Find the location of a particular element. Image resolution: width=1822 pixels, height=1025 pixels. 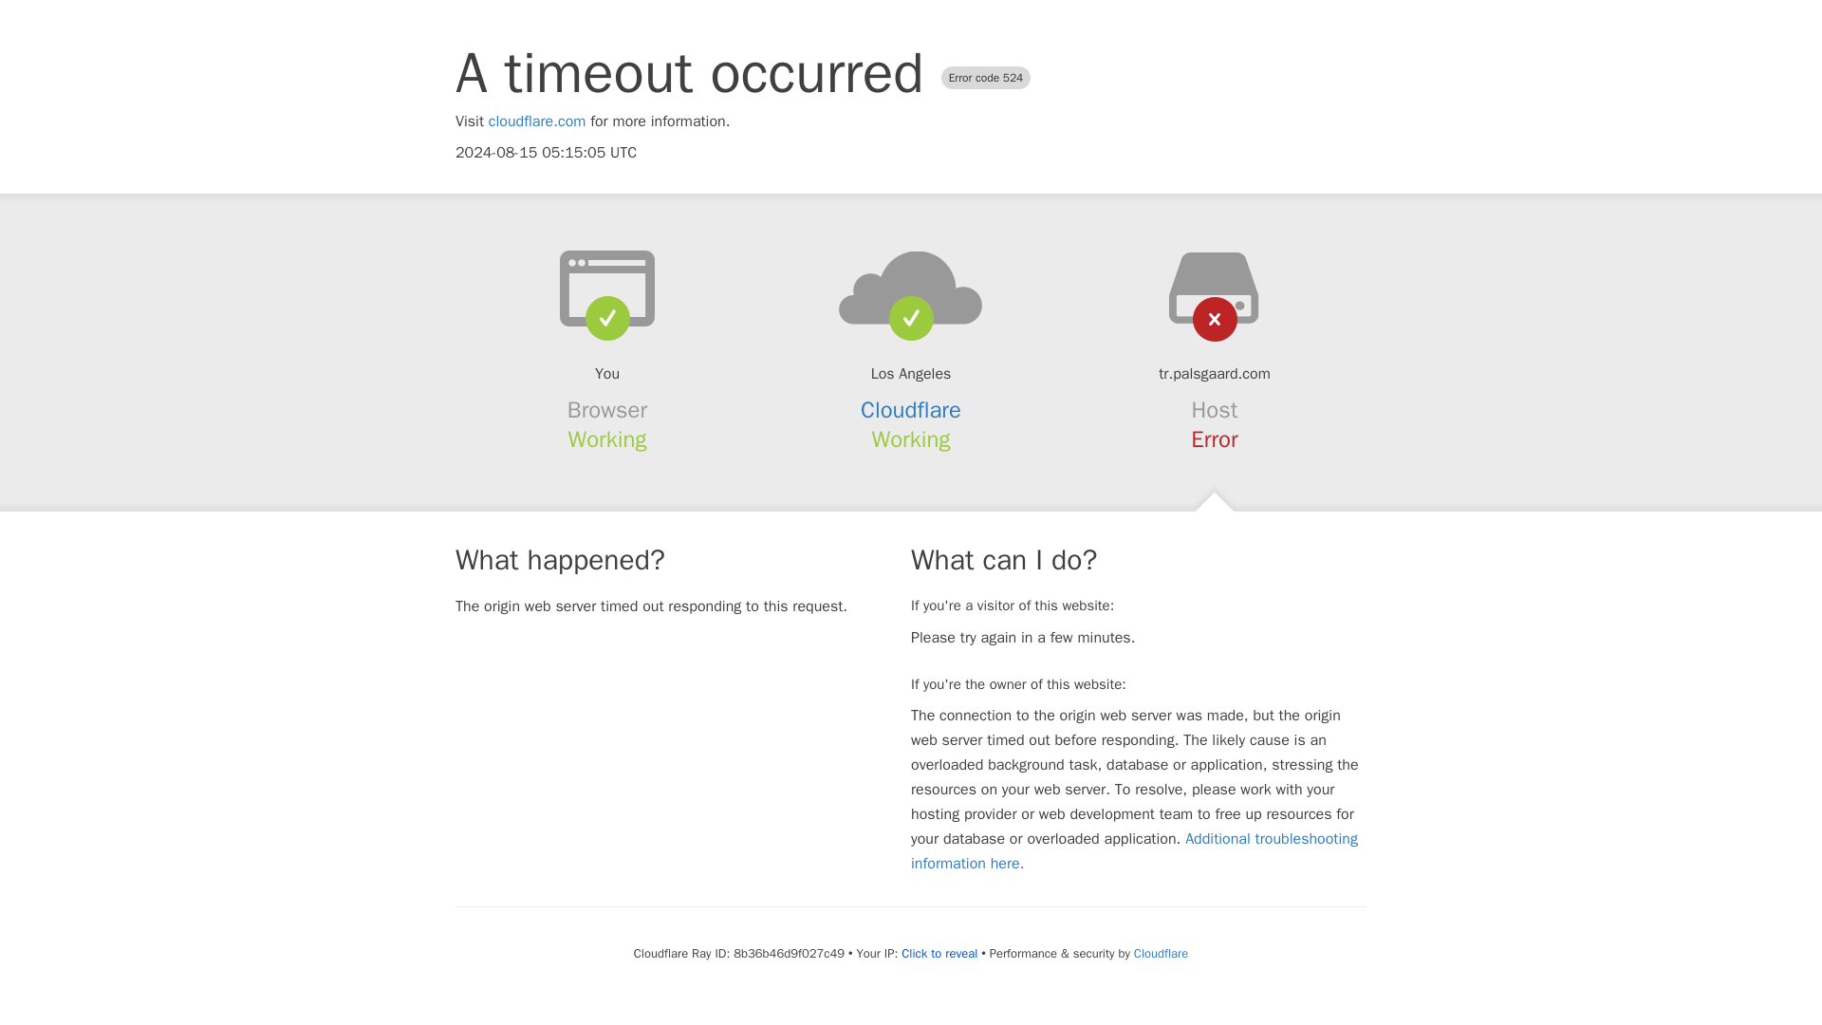

Cloudflare is located at coordinates (1160, 953).